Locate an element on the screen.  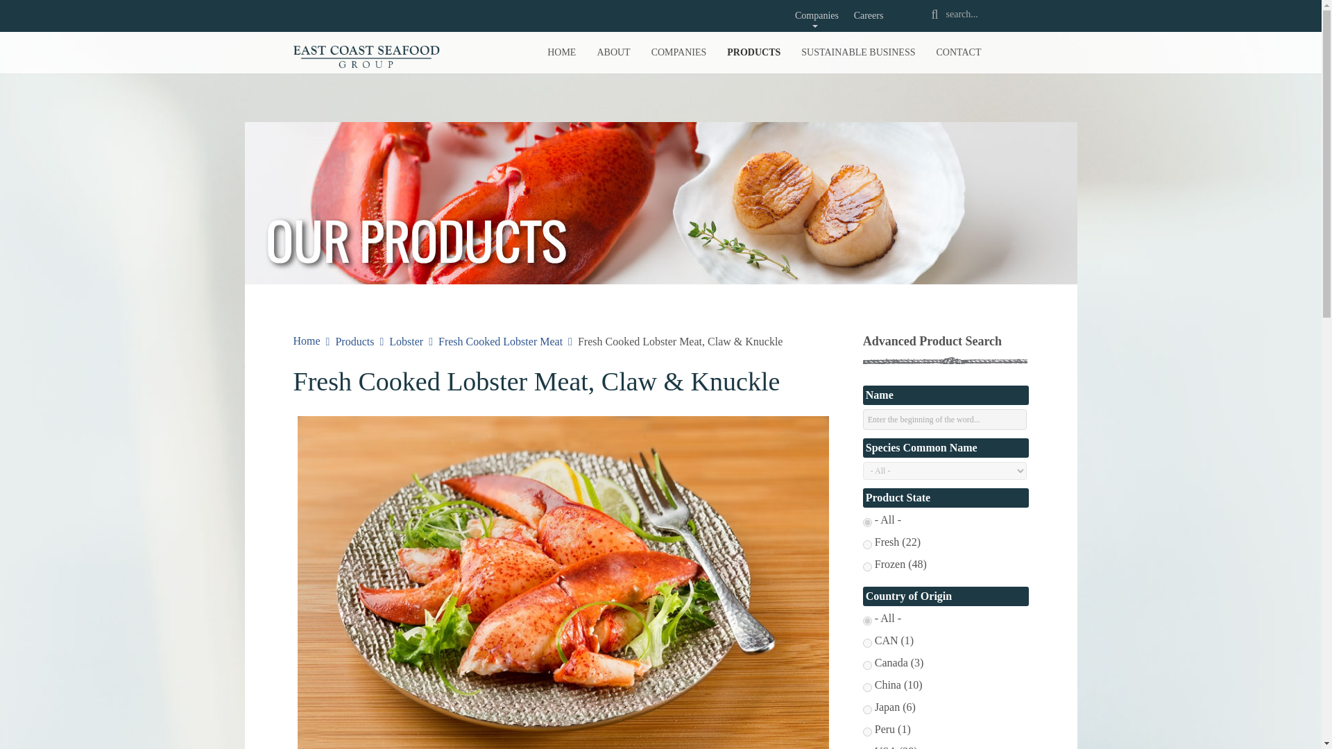
SUSTAINABLE BUSINESS is located at coordinates (858, 53).